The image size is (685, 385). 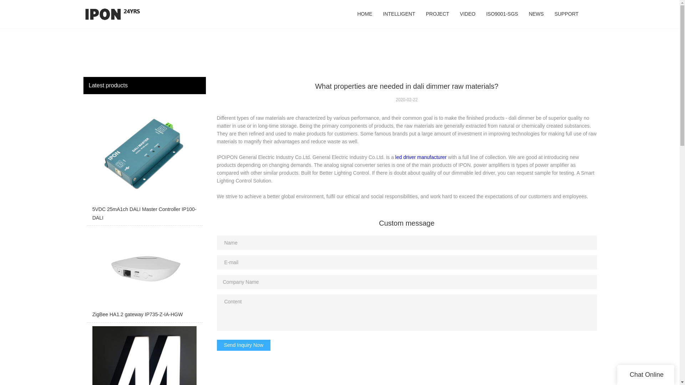 I want to click on INTELLIGENT, so click(x=399, y=14).